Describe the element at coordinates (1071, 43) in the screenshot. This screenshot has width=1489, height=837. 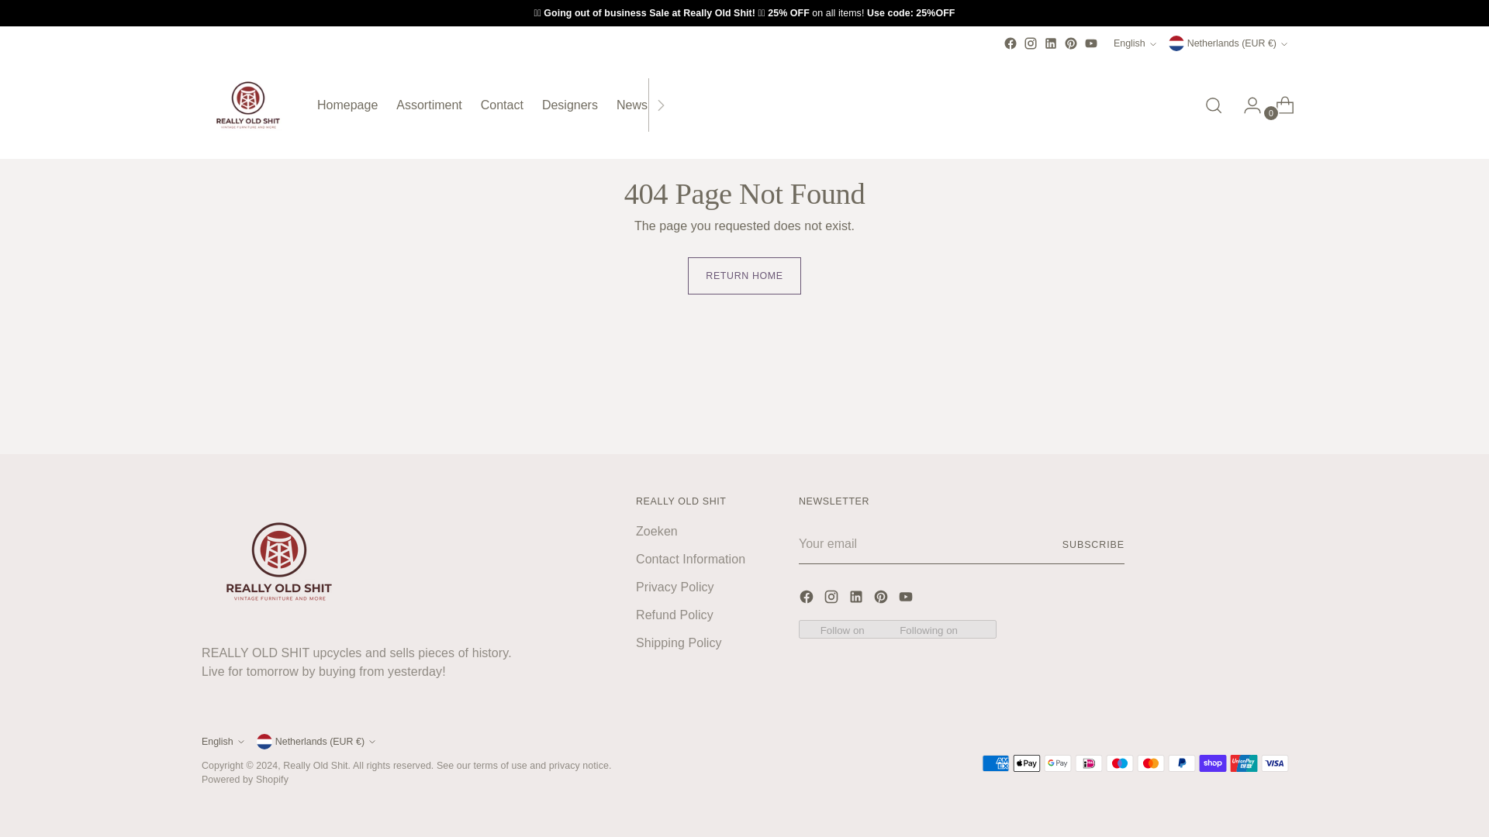
I see `Really Old Shit on YouTube` at that location.